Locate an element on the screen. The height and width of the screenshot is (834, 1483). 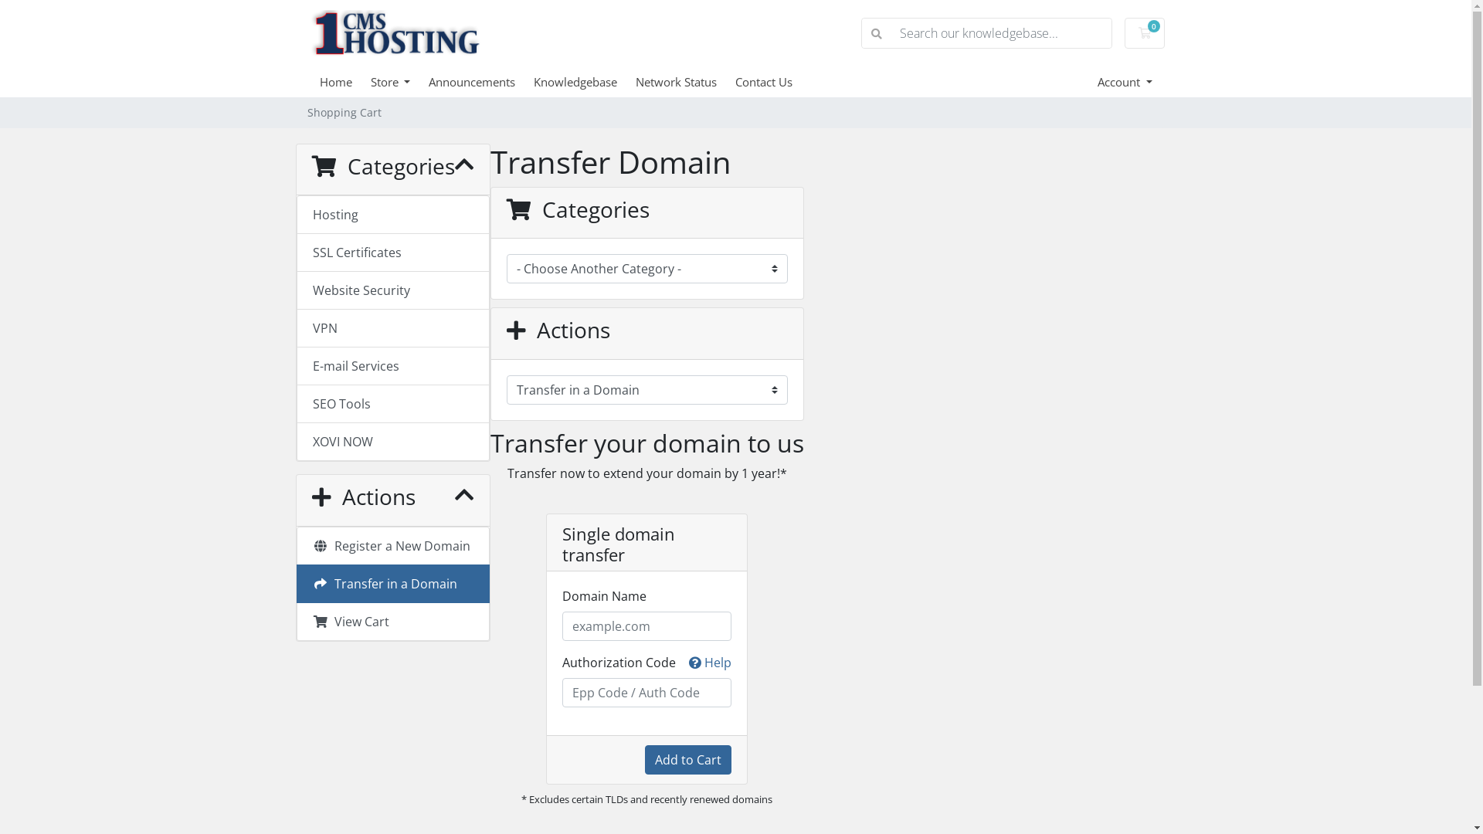
Please enter your domain is located at coordinates (647, 626).